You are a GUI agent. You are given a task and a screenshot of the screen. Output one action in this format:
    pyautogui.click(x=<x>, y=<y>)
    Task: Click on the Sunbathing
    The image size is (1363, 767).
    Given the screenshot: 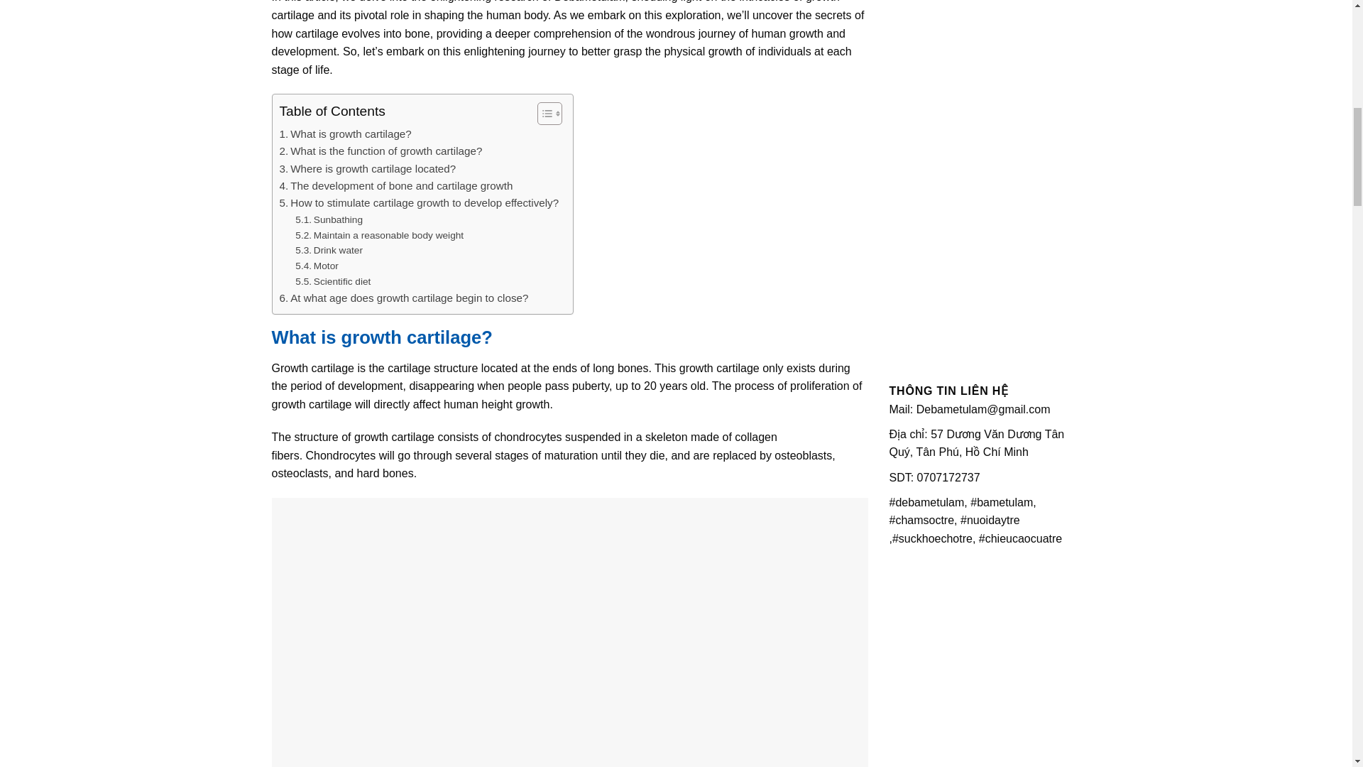 What is the action you would take?
    pyautogui.click(x=329, y=220)
    